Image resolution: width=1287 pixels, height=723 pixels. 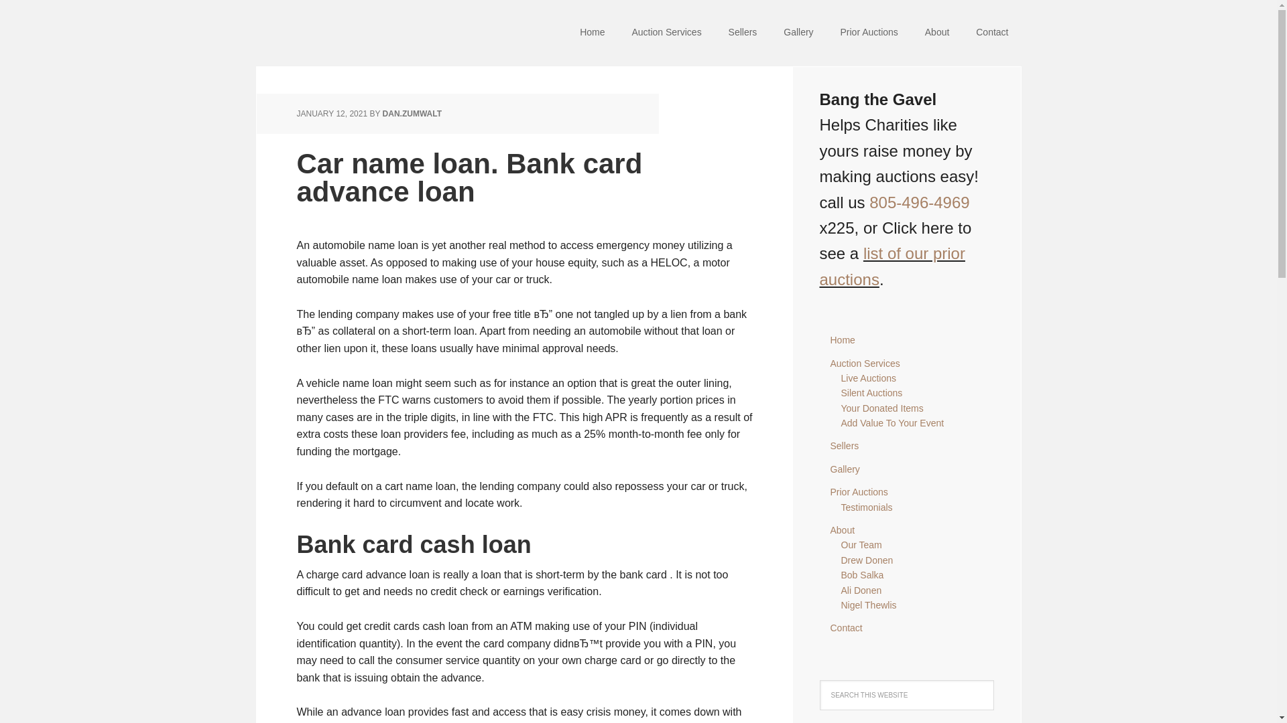 What do you see at coordinates (859, 491) in the screenshot?
I see `Prior Auctions` at bounding box center [859, 491].